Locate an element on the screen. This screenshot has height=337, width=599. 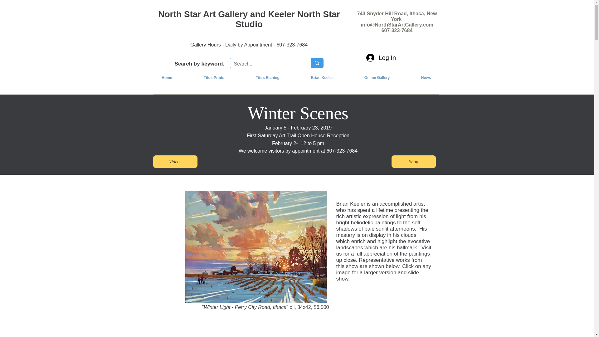
Home is located at coordinates (167, 78).